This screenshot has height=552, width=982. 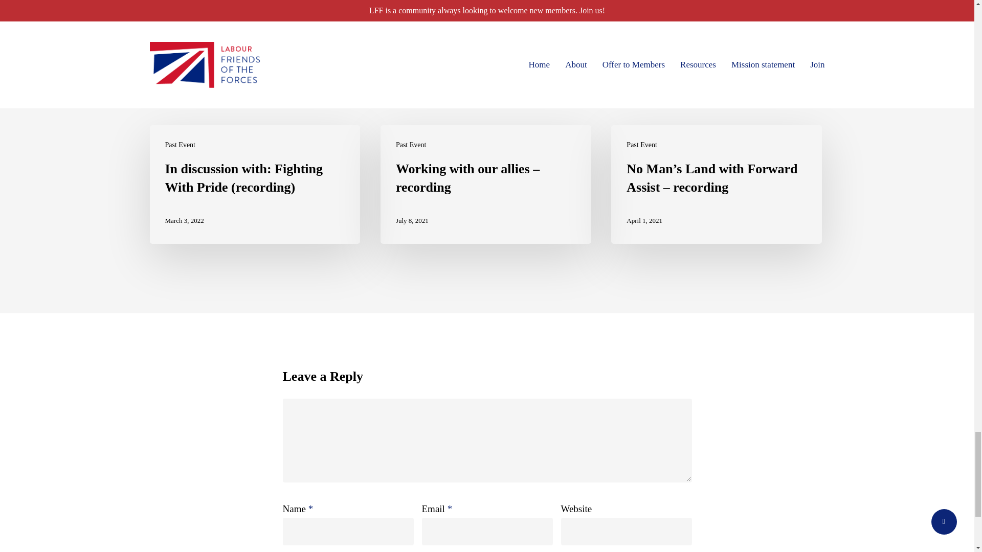 What do you see at coordinates (411, 145) in the screenshot?
I see `Past Event` at bounding box center [411, 145].